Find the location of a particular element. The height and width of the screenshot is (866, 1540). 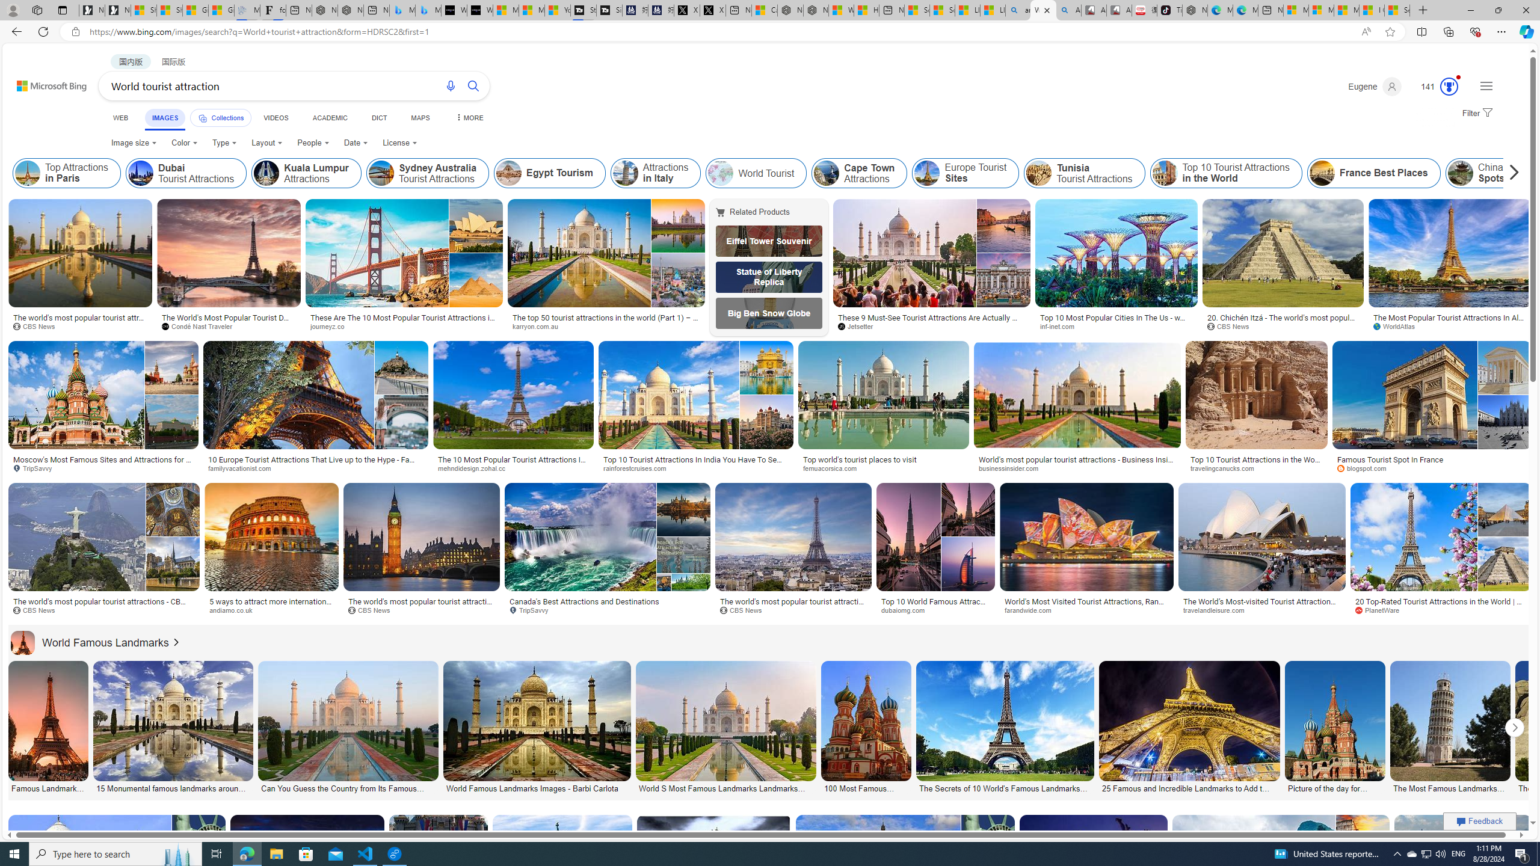

World Tourist is located at coordinates (721, 173).